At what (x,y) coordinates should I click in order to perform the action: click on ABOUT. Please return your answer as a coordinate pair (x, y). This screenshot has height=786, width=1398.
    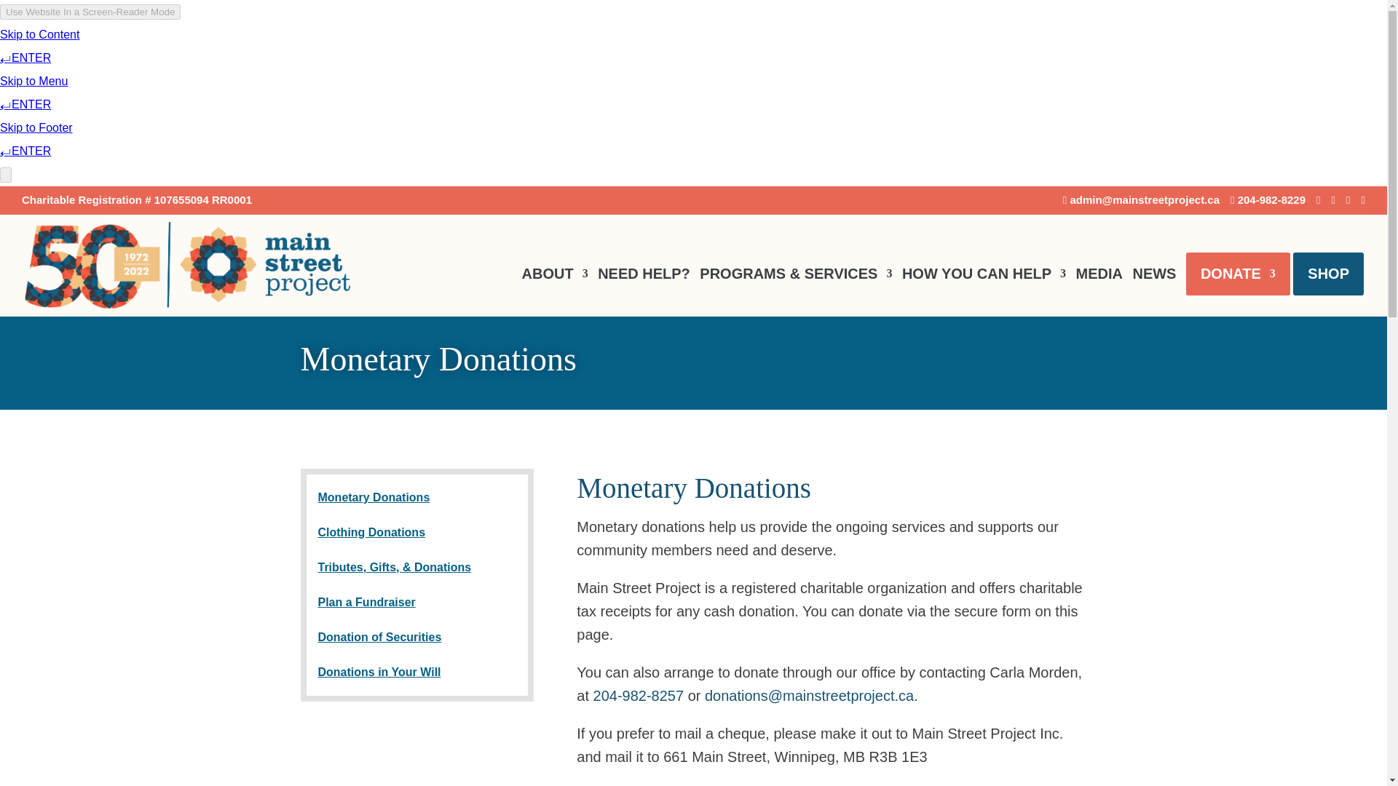
    Looking at the image, I should click on (555, 292).